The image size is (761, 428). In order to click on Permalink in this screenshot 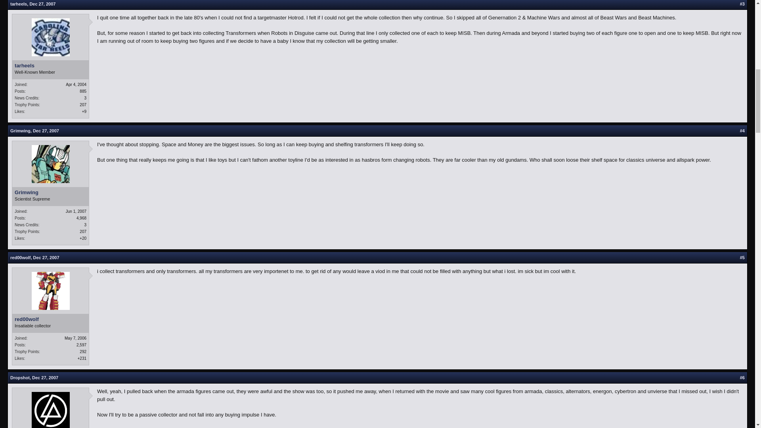, I will do `click(45, 378)`.